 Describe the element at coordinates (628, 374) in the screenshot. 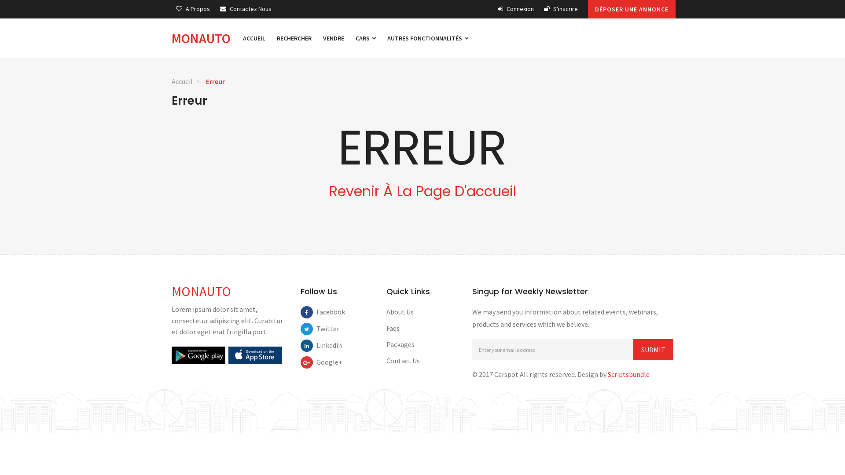

I see `Scriptsbundle` at that location.